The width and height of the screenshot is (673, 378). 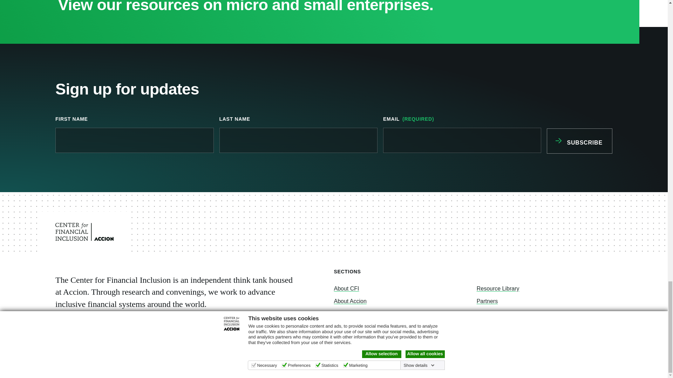 I want to click on subscribe, so click(x=579, y=141).